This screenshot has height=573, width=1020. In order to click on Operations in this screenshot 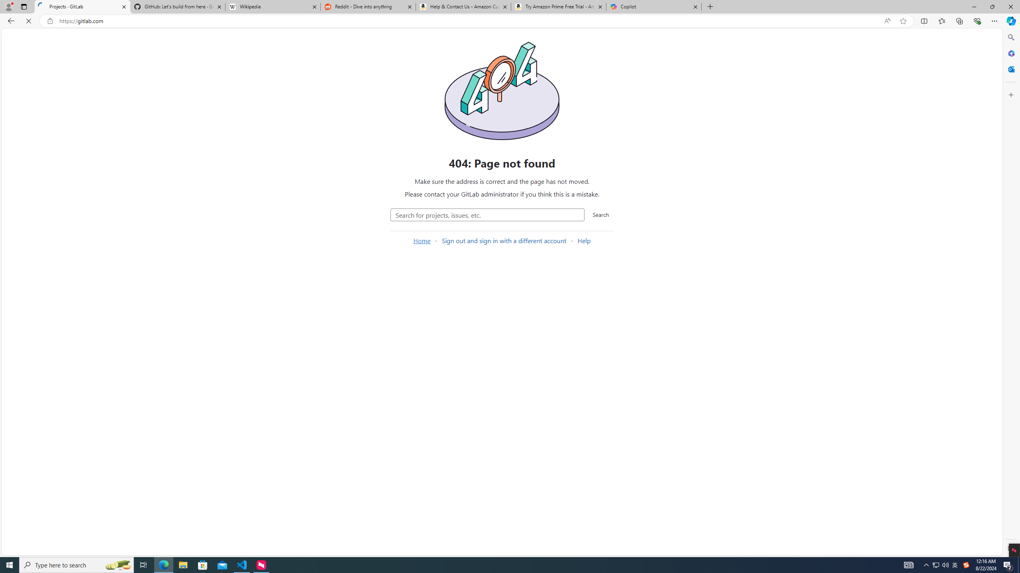, I will do `click(53, 239)`.